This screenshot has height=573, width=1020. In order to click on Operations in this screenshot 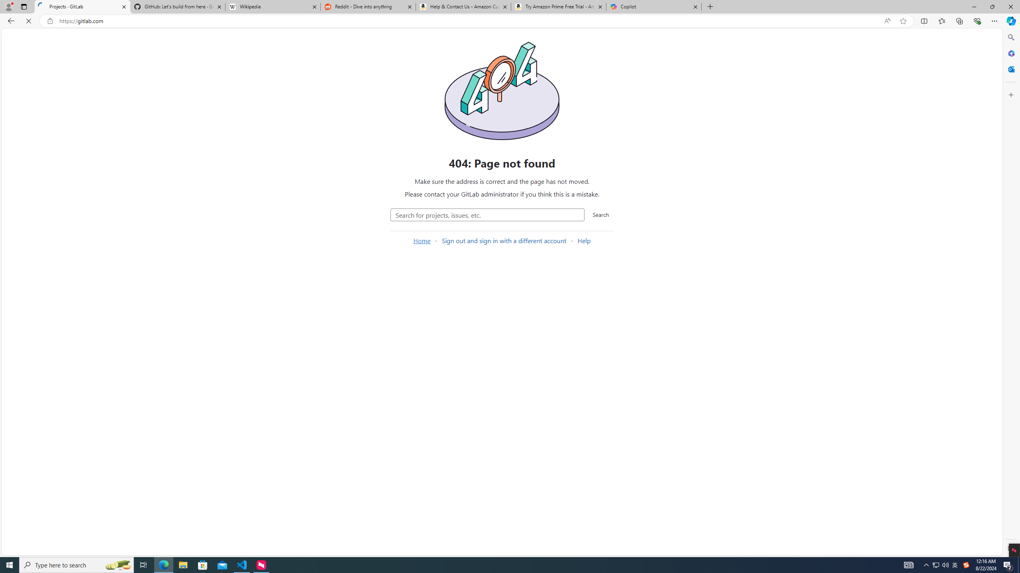, I will do `click(53, 239)`.